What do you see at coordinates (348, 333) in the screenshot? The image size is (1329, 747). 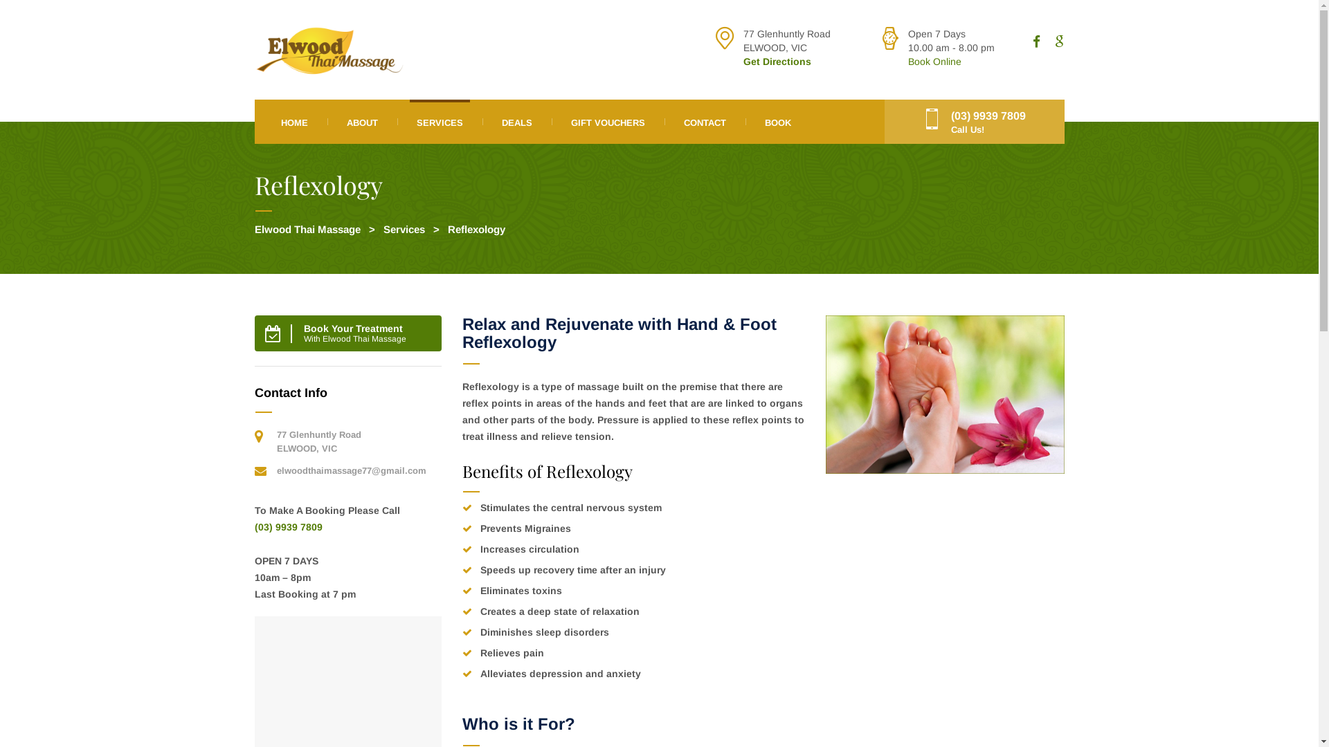 I see `Book Your Treatment
With Elwood Thai Massage` at bounding box center [348, 333].